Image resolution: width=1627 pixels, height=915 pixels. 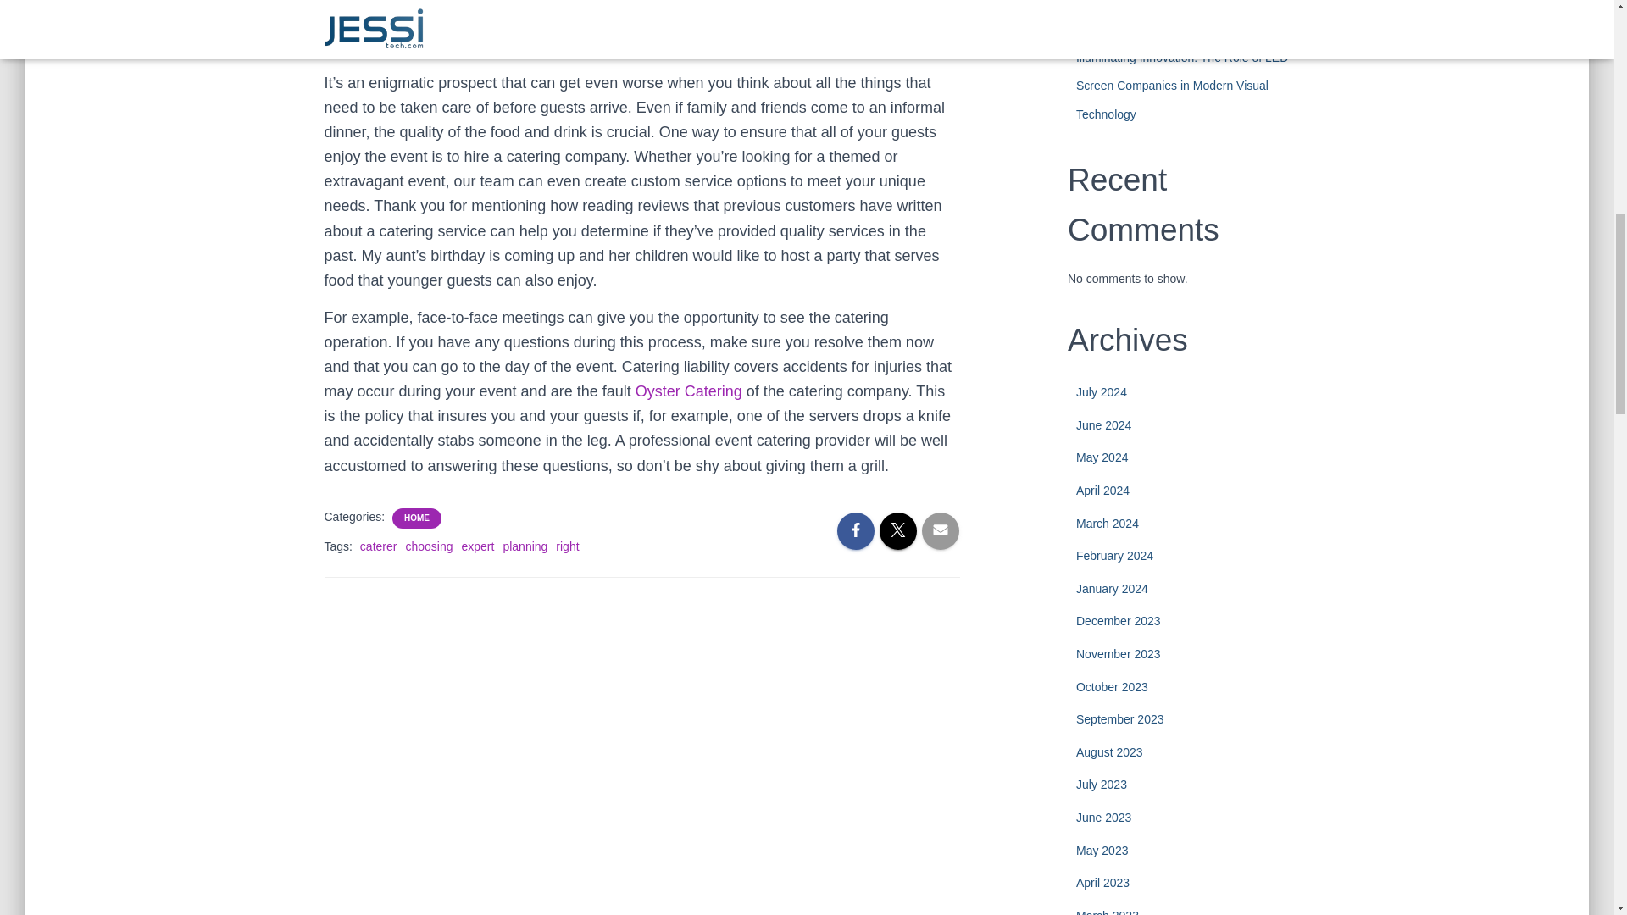 I want to click on March 2023, so click(x=1107, y=912).